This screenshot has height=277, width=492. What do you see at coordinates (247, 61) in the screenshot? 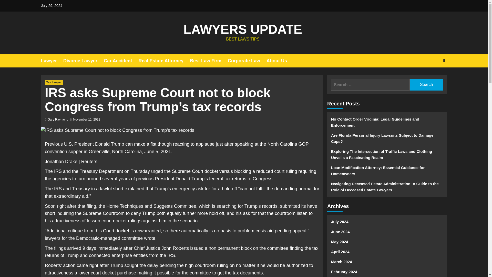
I see `Corporate Law` at bounding box center [247, 61].